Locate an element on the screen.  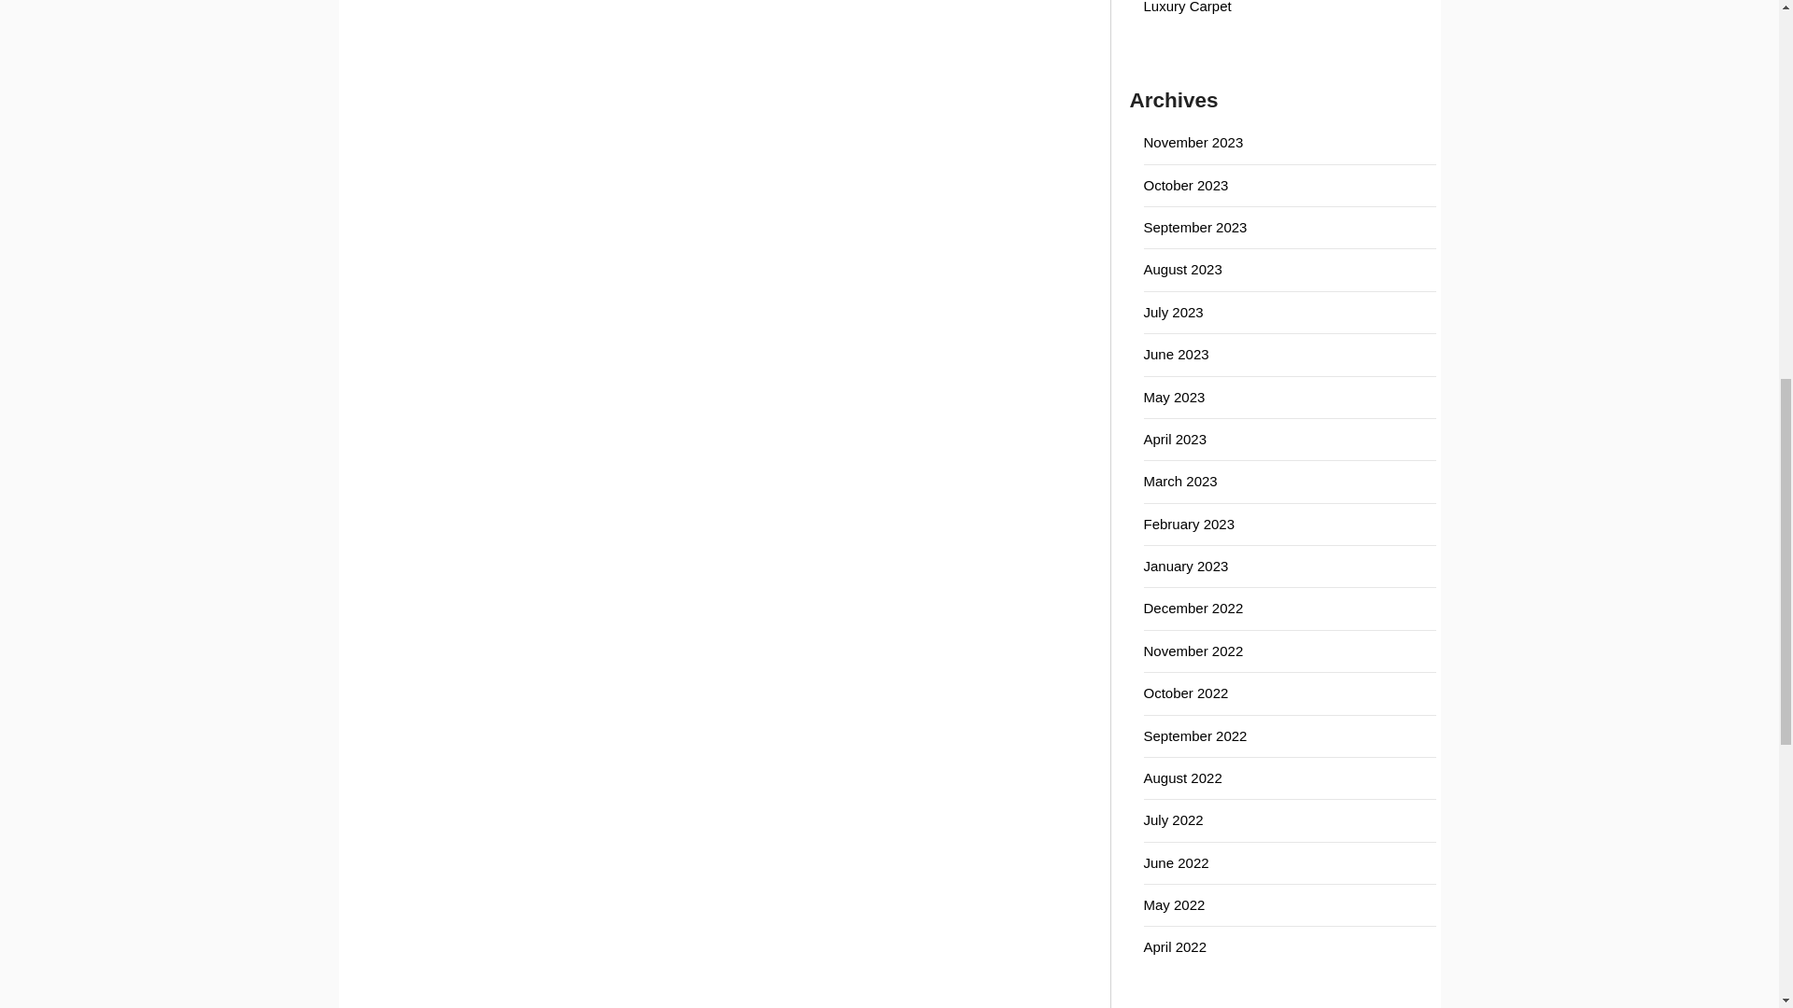
October 2022 is located at coordinates (1186, 693).